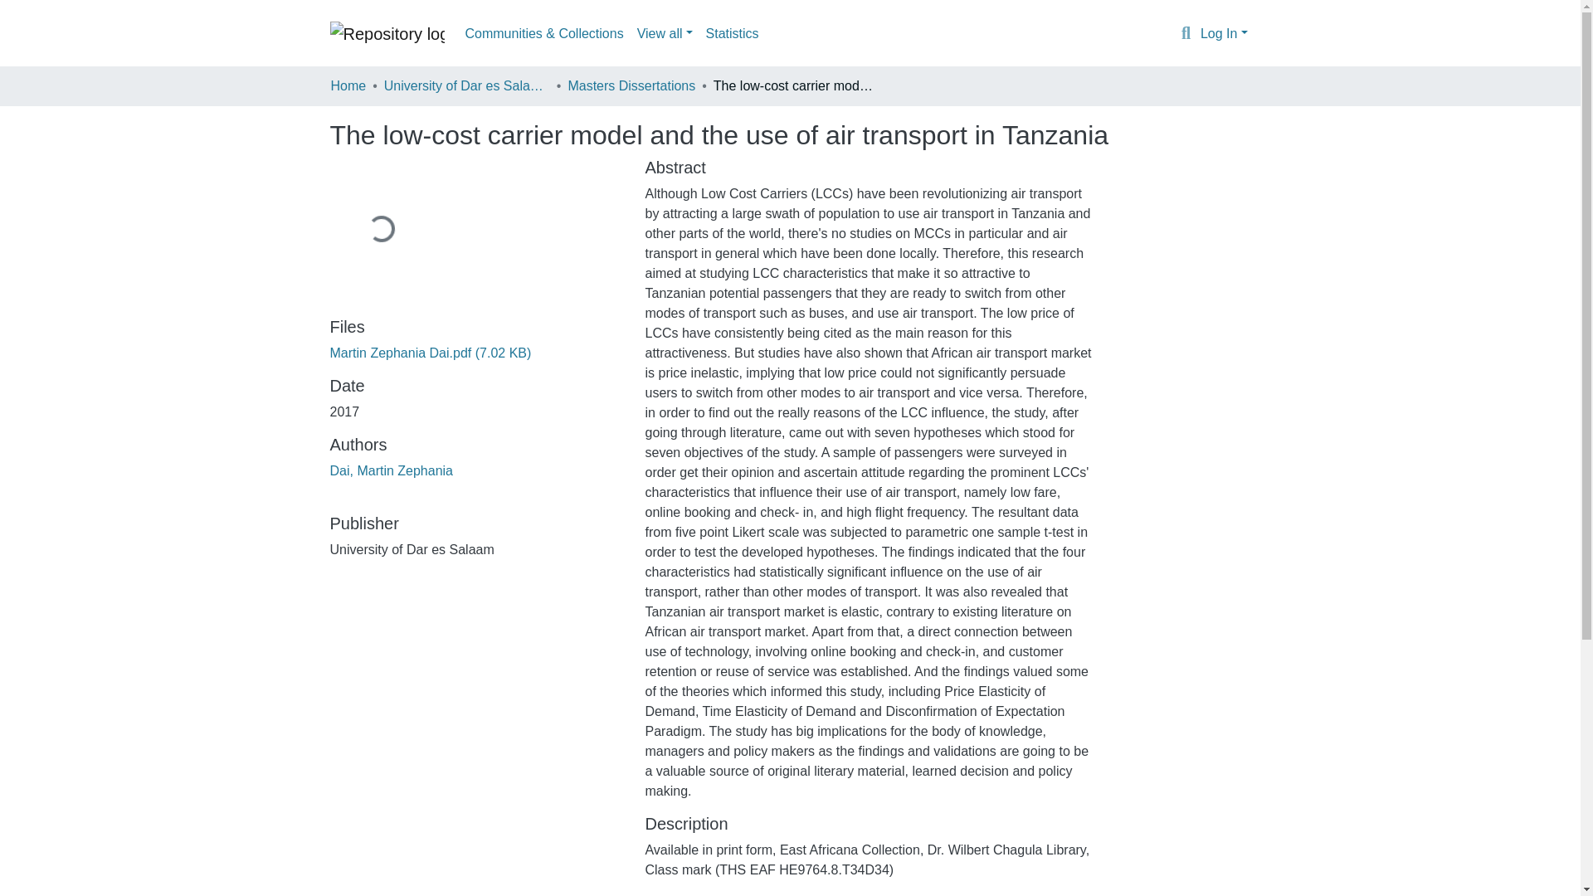  What do you see at coordinates (348, 85) in the screenshot?
I see `Home` at bounding box center [348, 85].